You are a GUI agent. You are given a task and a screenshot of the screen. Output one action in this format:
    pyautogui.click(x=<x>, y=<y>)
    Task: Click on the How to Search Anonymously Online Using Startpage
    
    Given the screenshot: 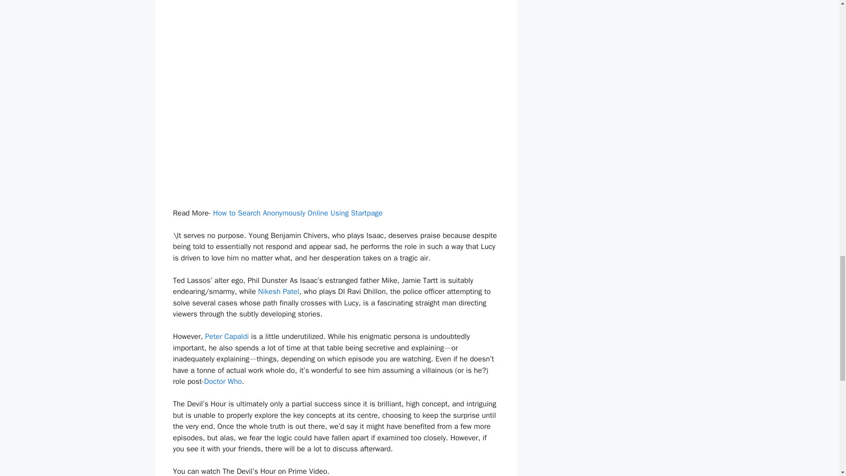 What is the action you would take?
    pyautogui.click(x=298, y=213)
    